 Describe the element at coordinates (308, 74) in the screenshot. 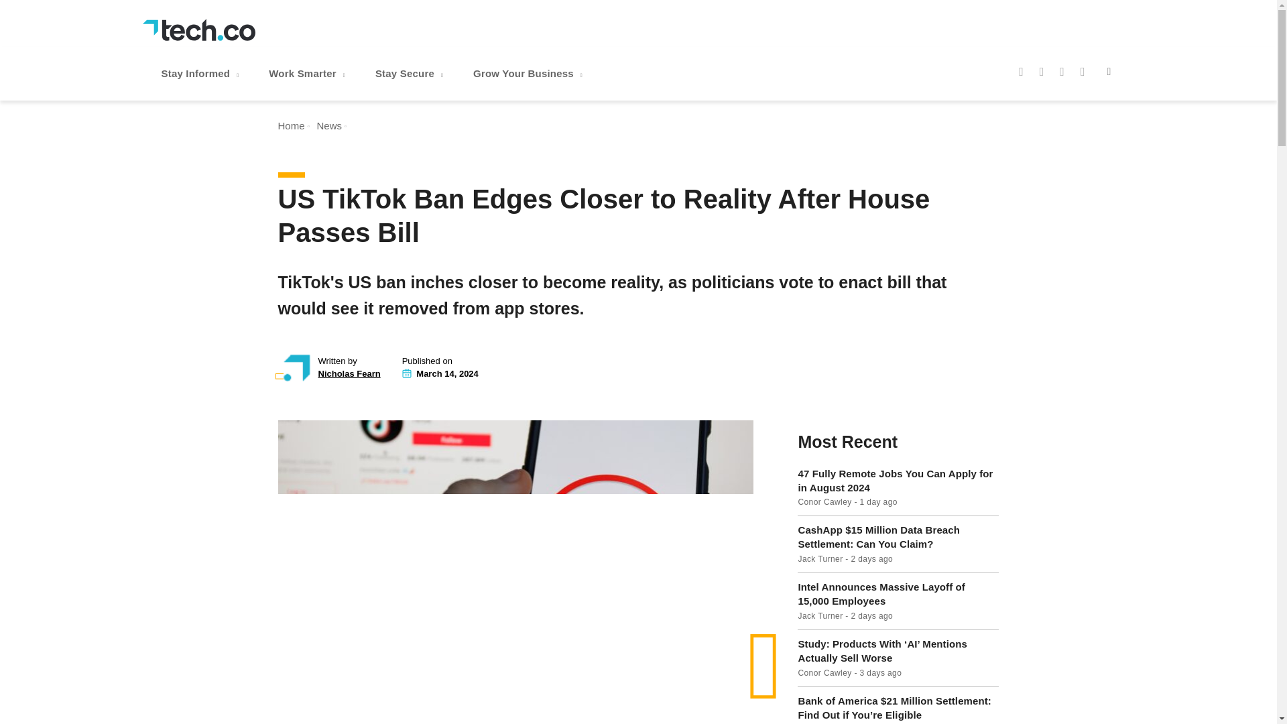

I see `Work Smarter` at that location.